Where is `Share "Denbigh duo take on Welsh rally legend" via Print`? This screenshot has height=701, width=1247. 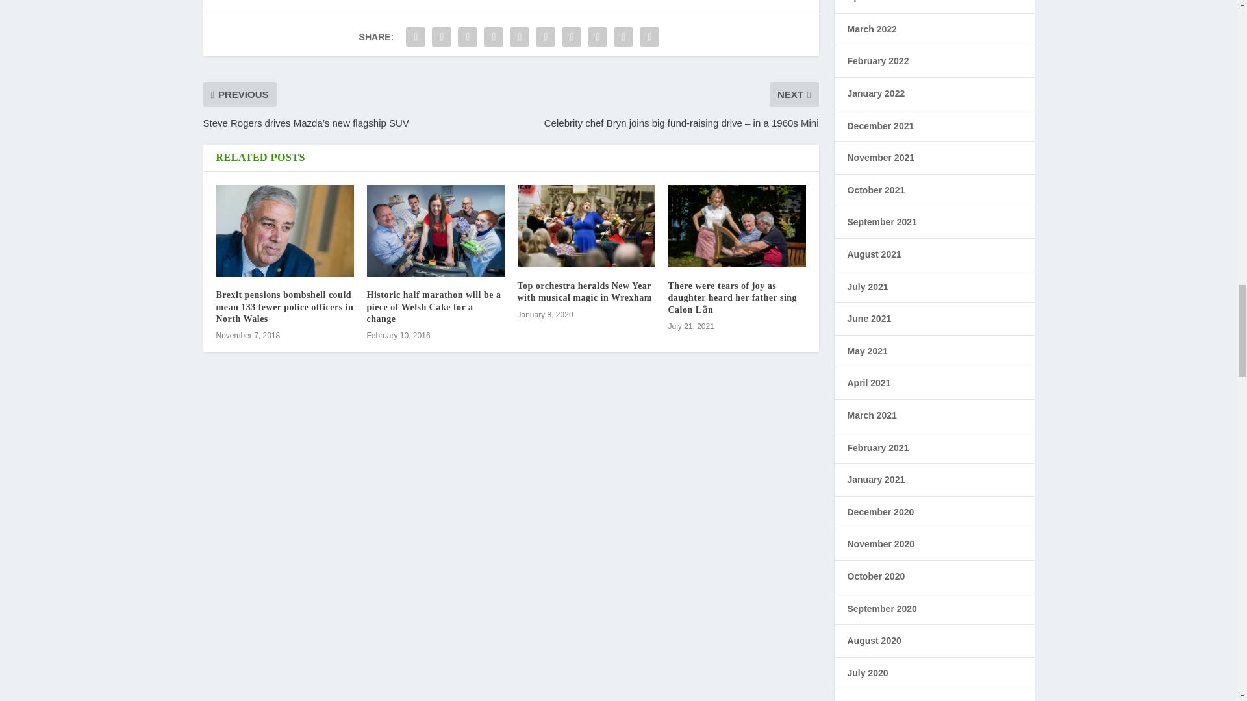 Share "Denbigh duo take on Welsh rally legend" via Print is located at coordinates (649, 36).